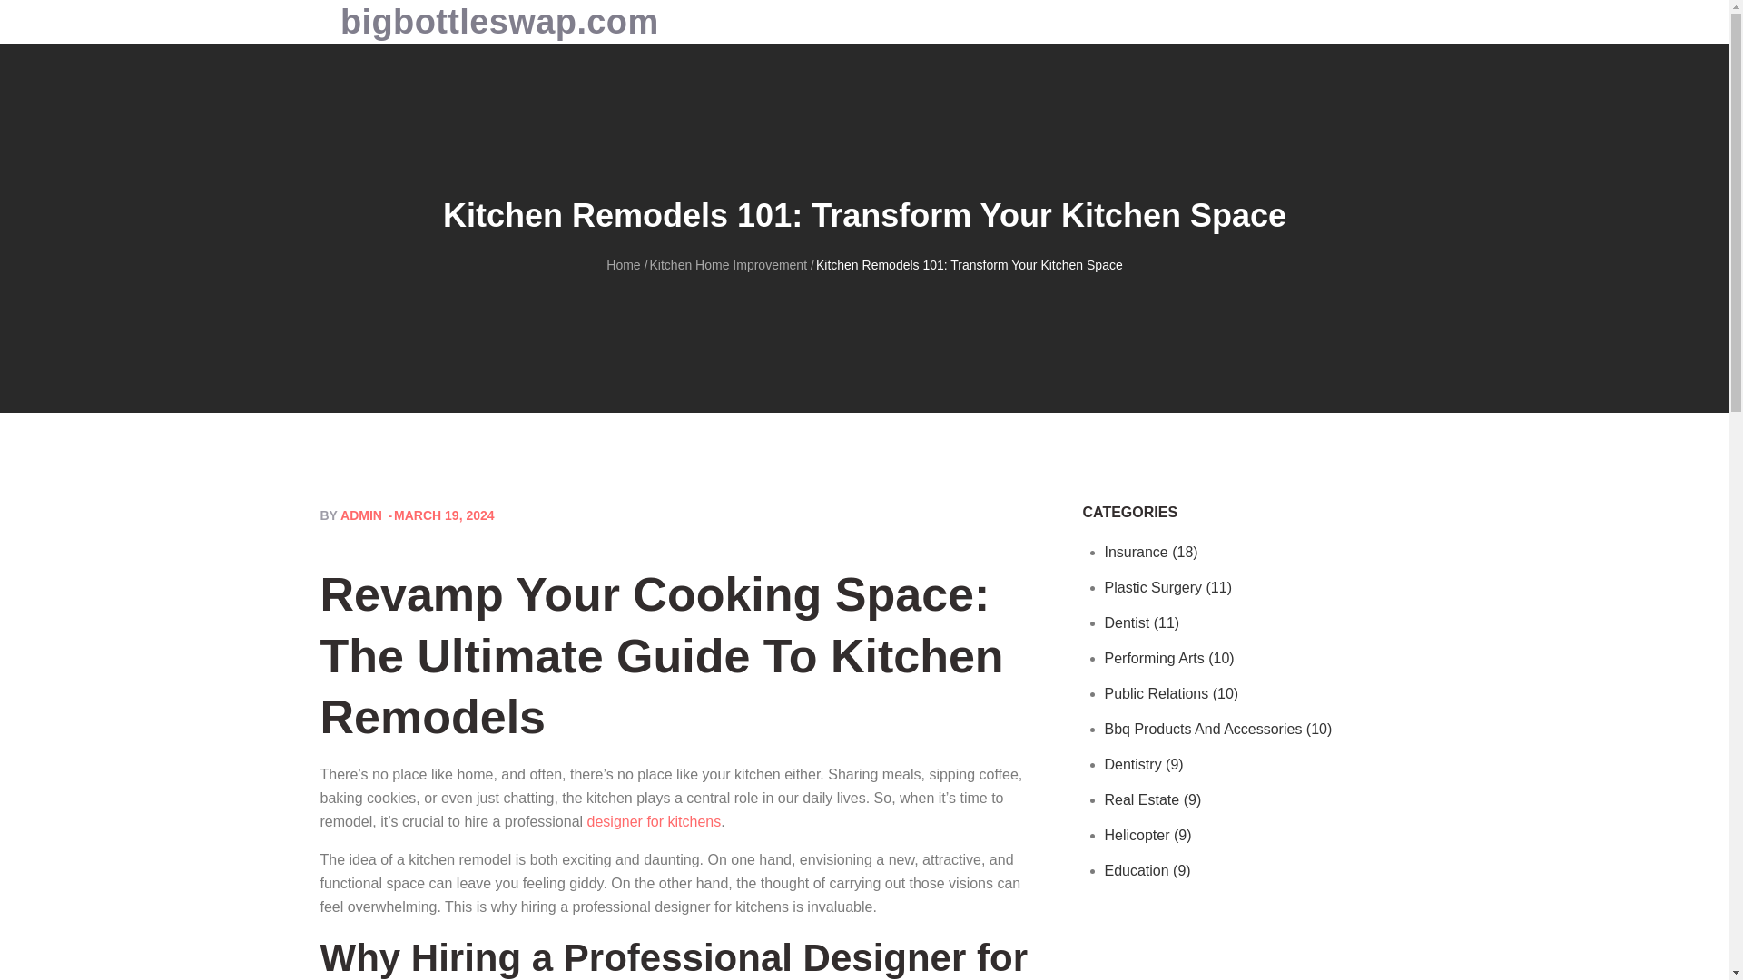  Describe the element at coordinates (360, 515) in the screenshot. I see `ADMIN` at that location.